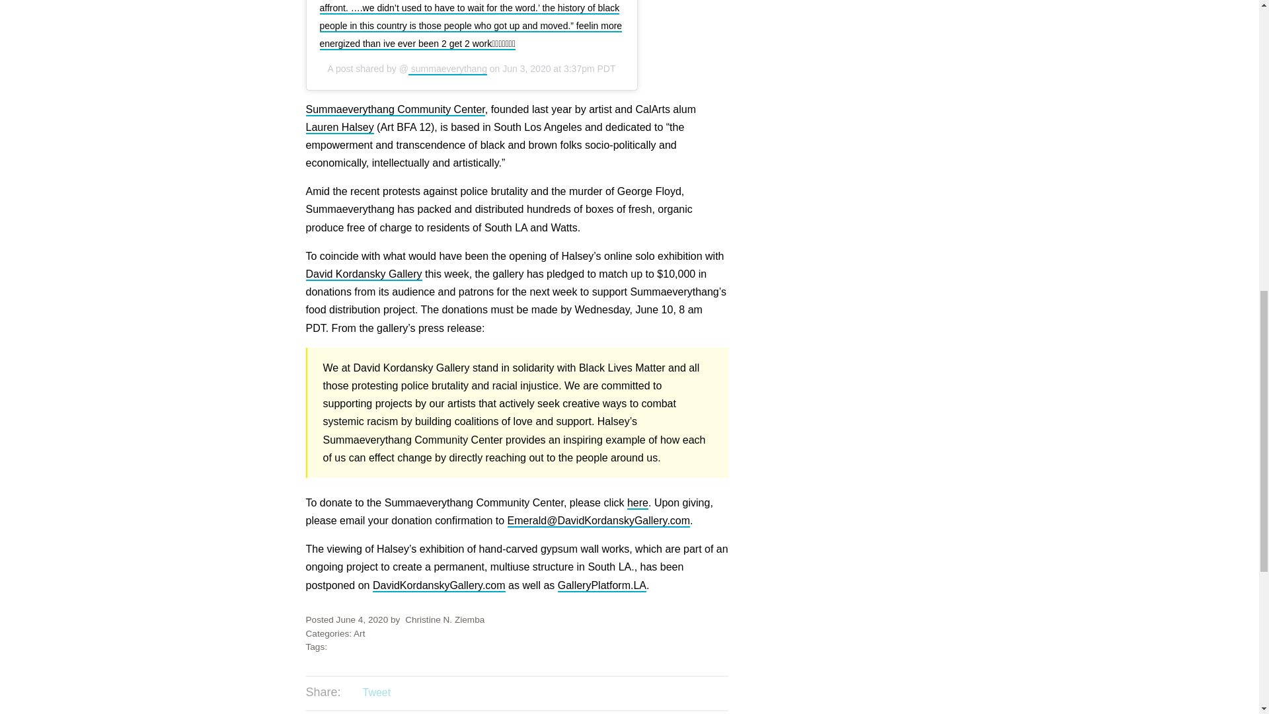 The image size is (1269, 714). Describe the element at coordinates (360, 633) in the screenshot. I see `Art` at that location.